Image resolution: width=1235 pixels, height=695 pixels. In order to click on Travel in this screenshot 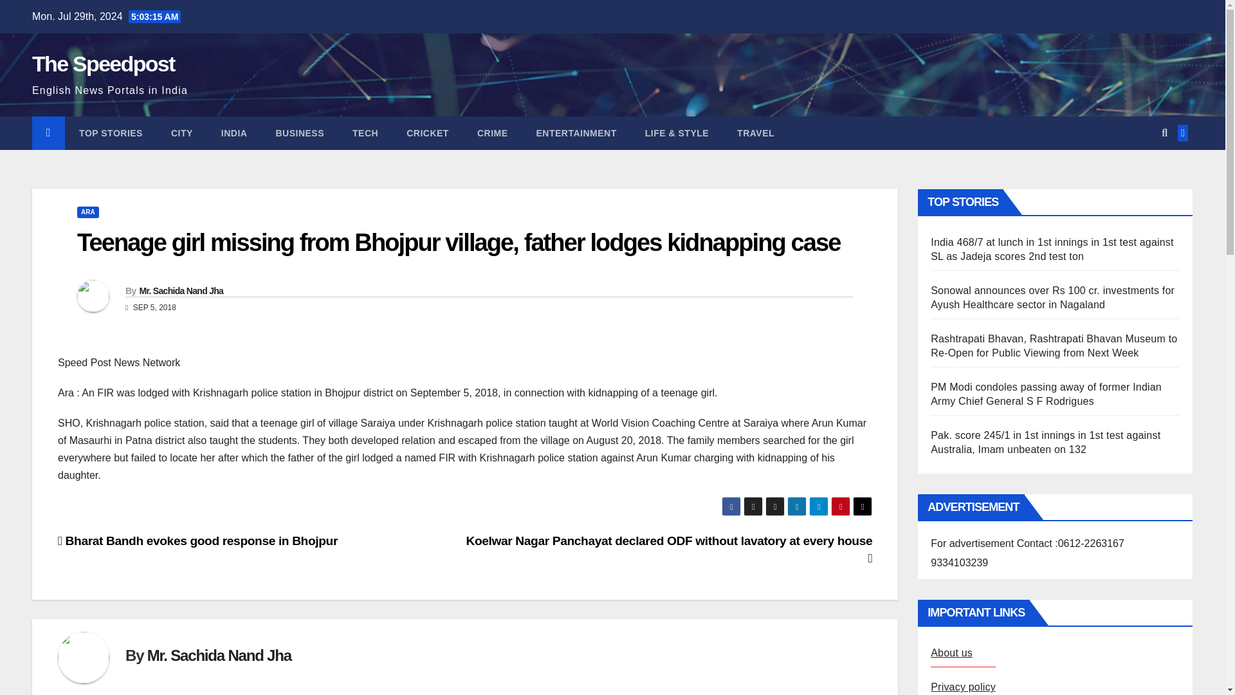, I will do `click(755, 133)`.